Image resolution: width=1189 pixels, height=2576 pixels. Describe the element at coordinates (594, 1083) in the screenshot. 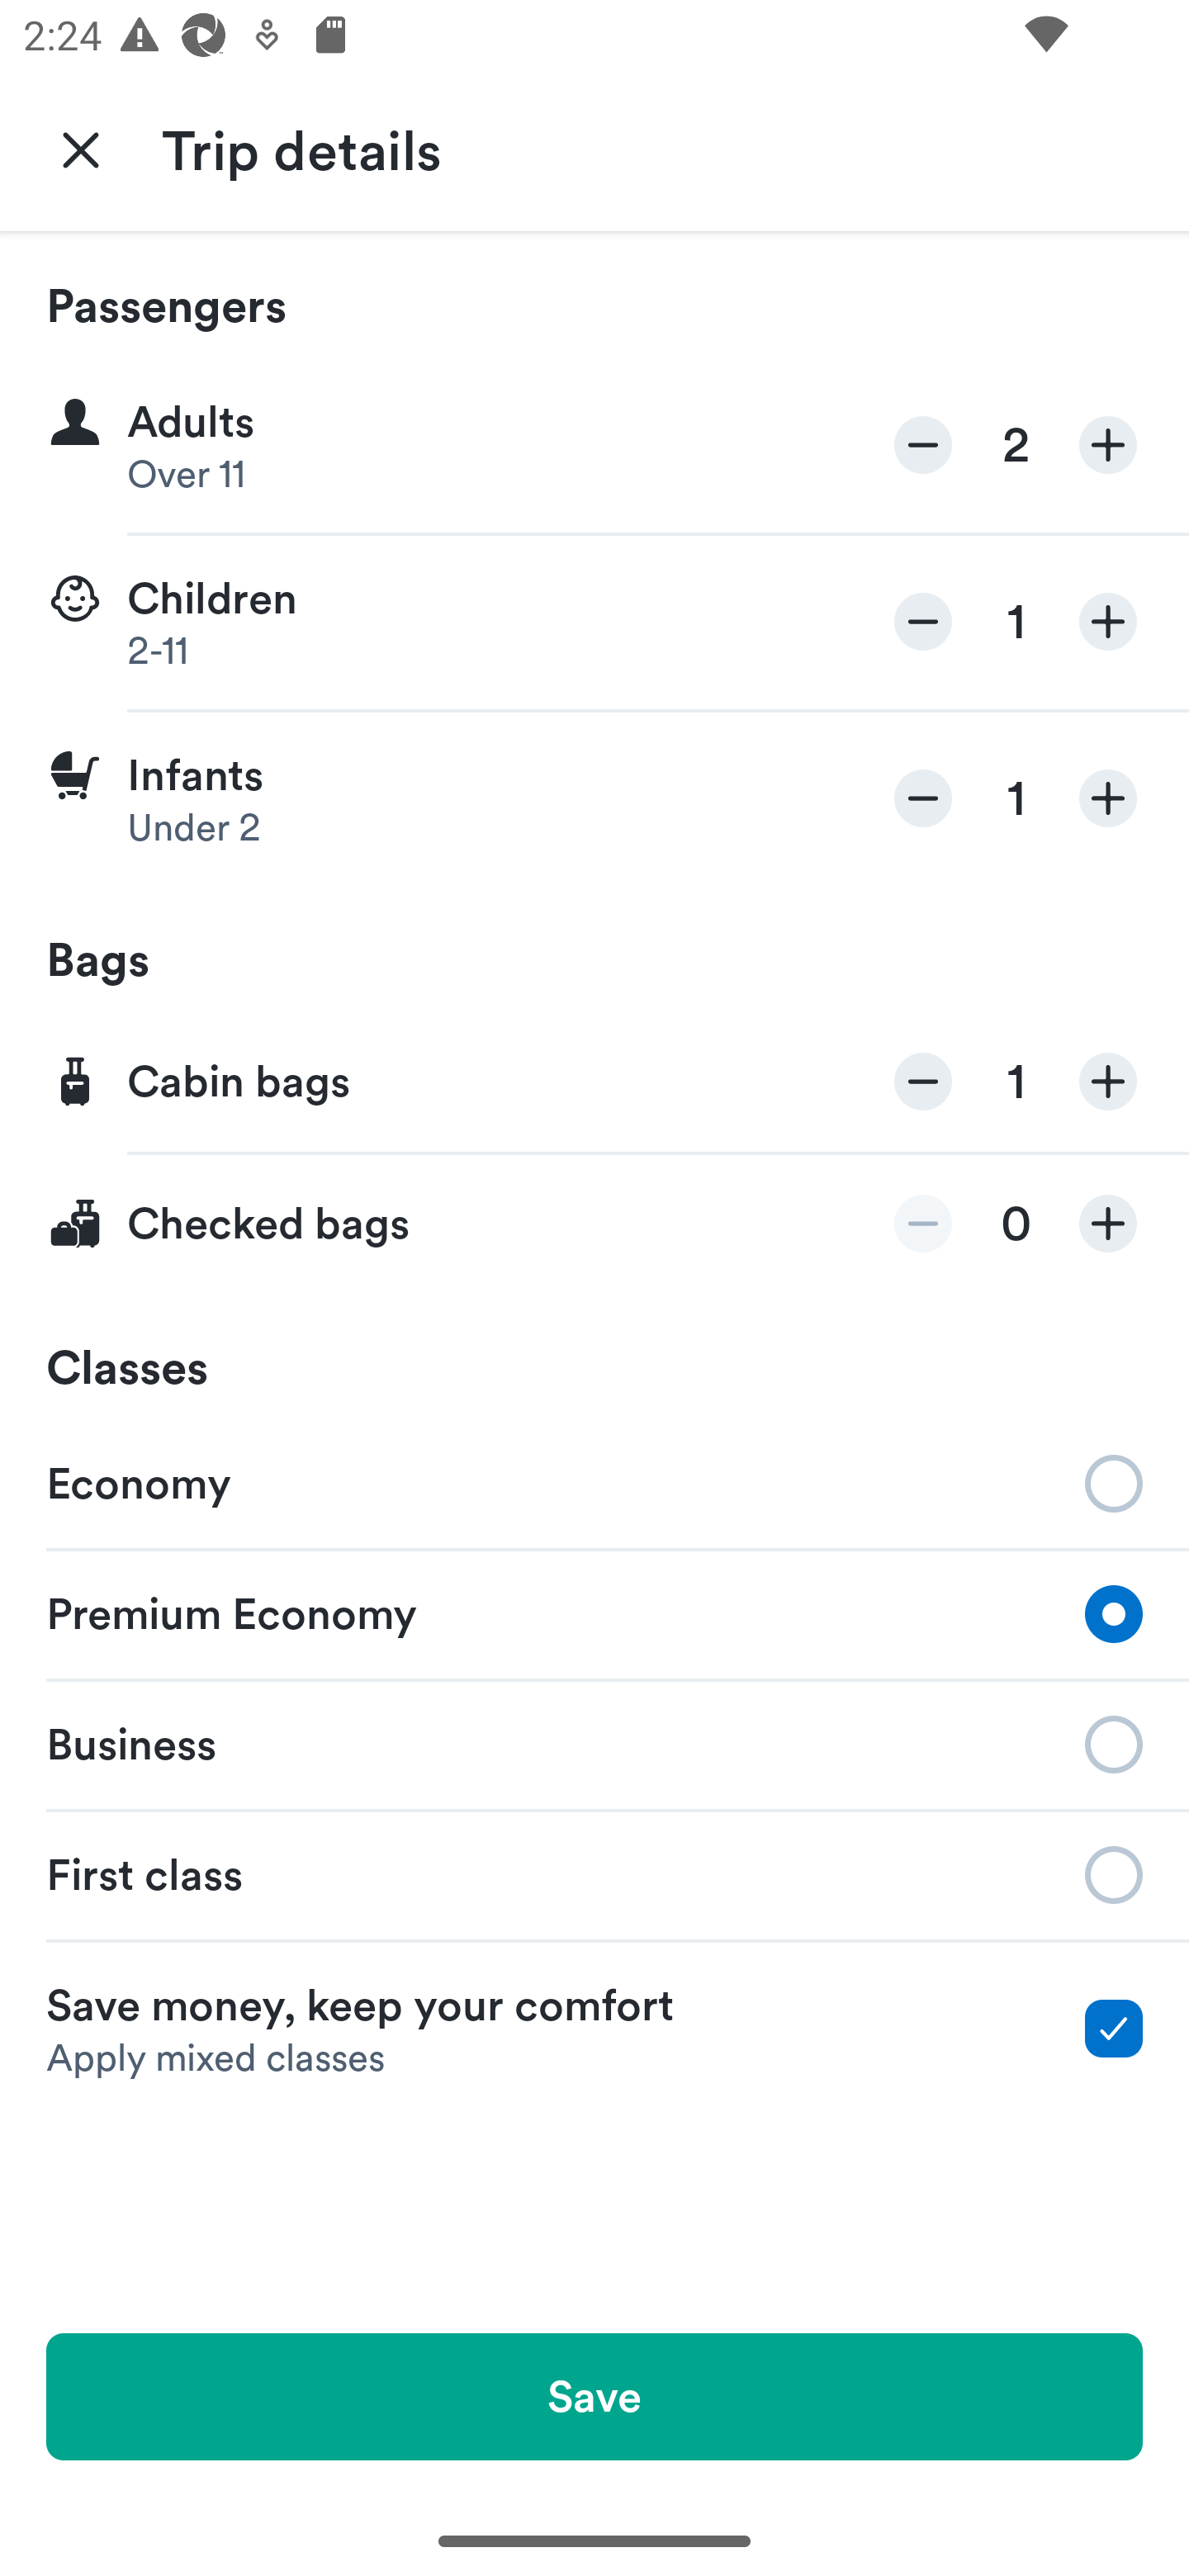

I see `Remove 1 Add Cabin bags` at that location.